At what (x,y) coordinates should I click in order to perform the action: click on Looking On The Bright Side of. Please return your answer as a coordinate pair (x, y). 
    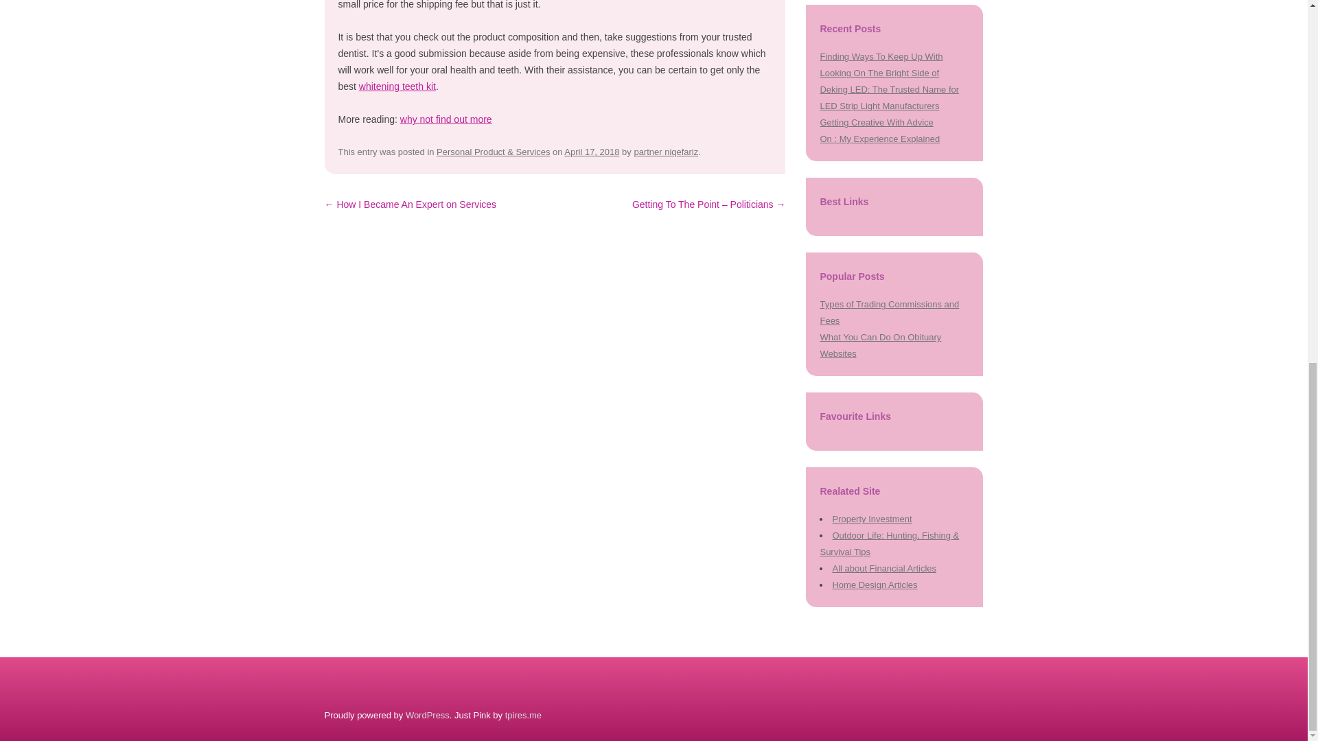
    Looking at the image, I should click on (879, 73).